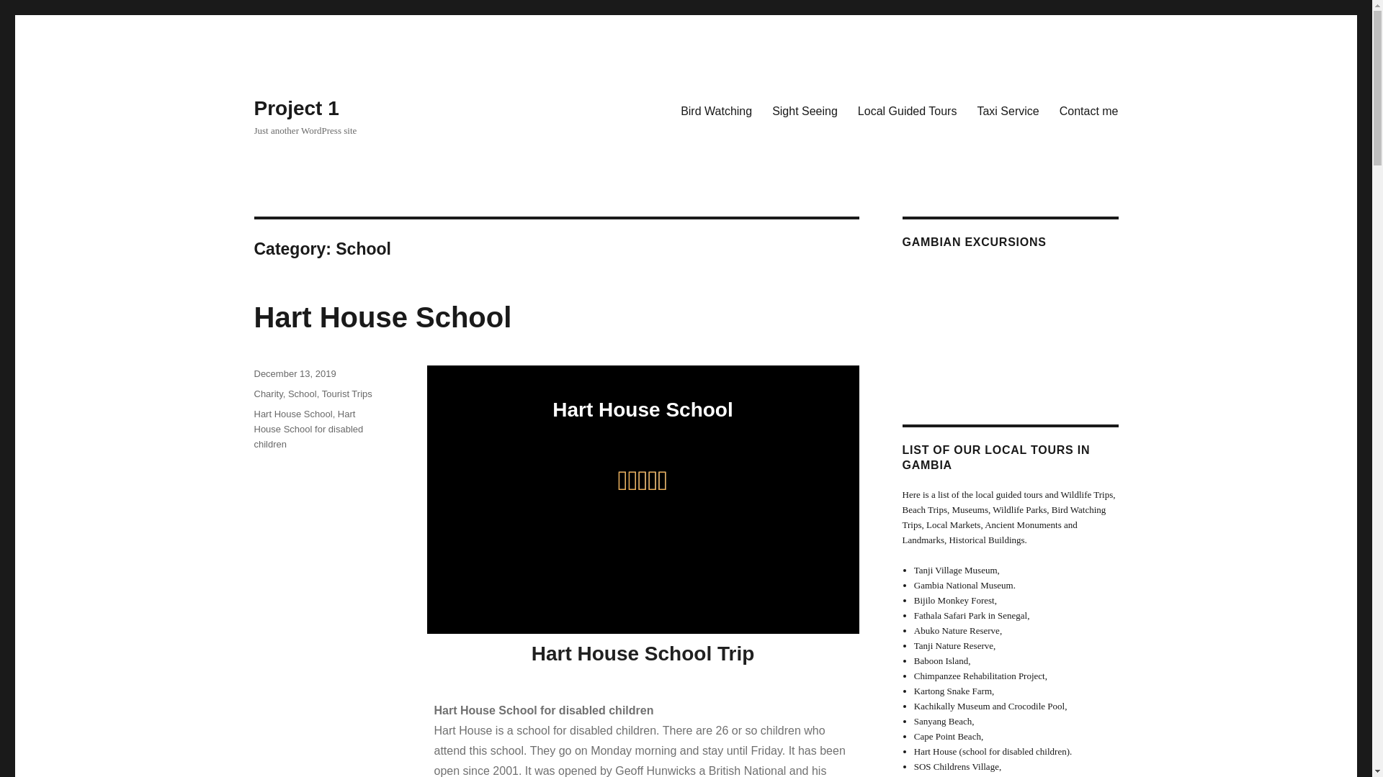 This screenshot has height=777, width=1383. Describe the element at coordinates (1089, 110) in the screenshot. I see `Contact me` at that location.